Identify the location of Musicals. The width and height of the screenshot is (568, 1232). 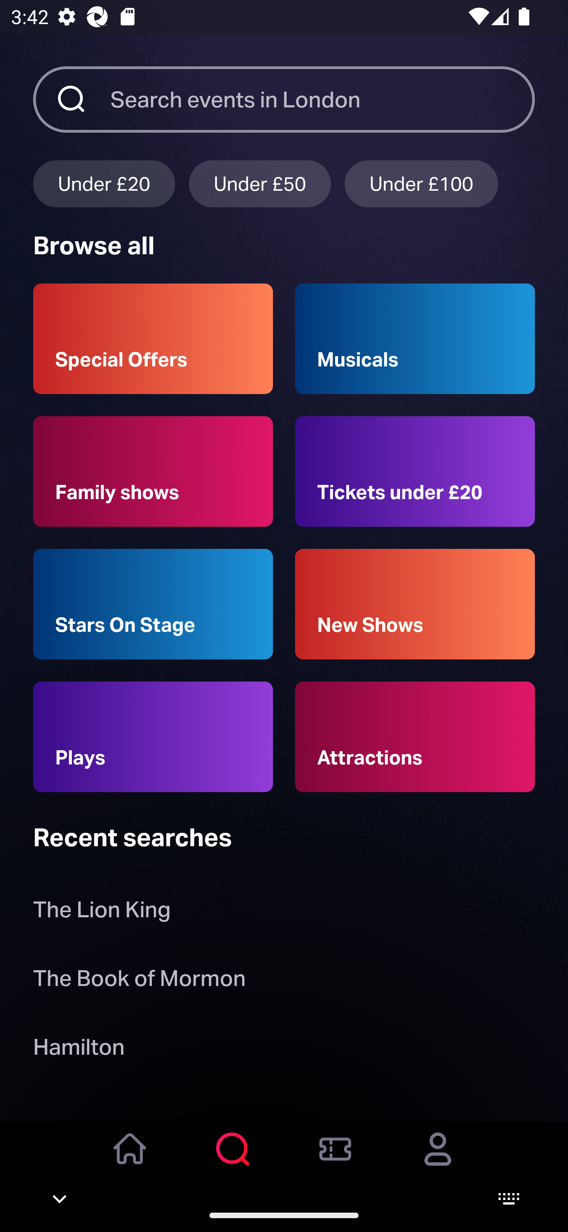
(415, 339).